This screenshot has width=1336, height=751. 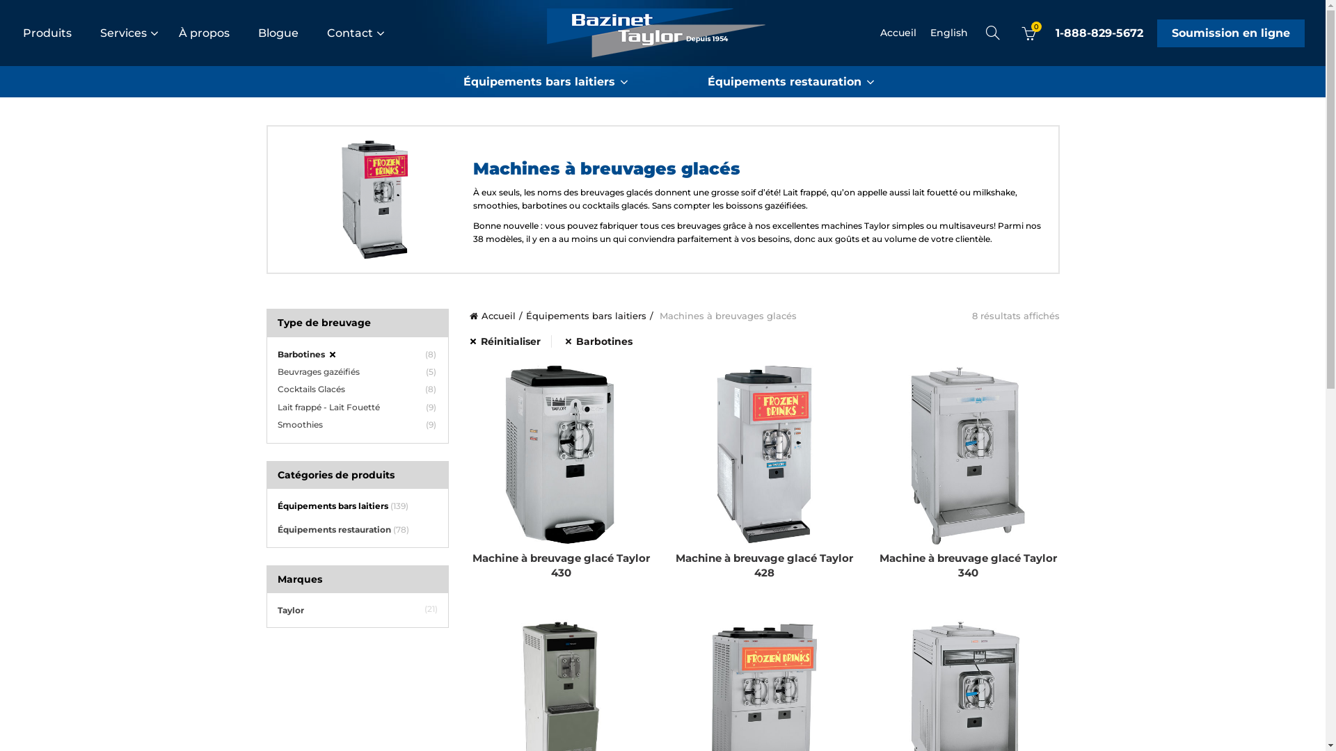 I want to click on 1-888-829-5672, so click(x=1099, y=33).